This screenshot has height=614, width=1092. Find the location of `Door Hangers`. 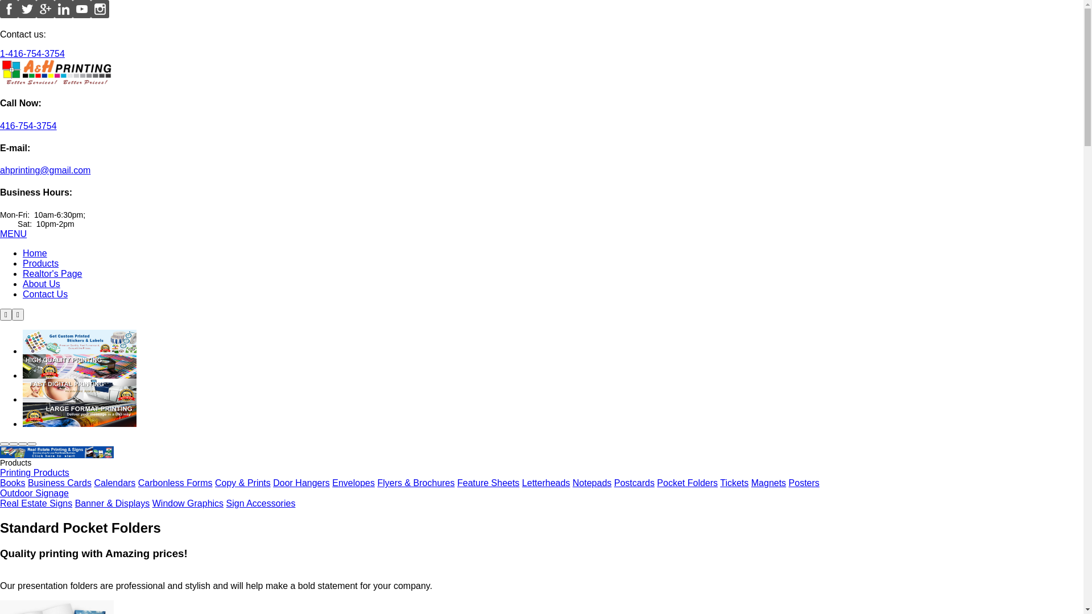

Door Hangers is located at coordinates (301, 483).